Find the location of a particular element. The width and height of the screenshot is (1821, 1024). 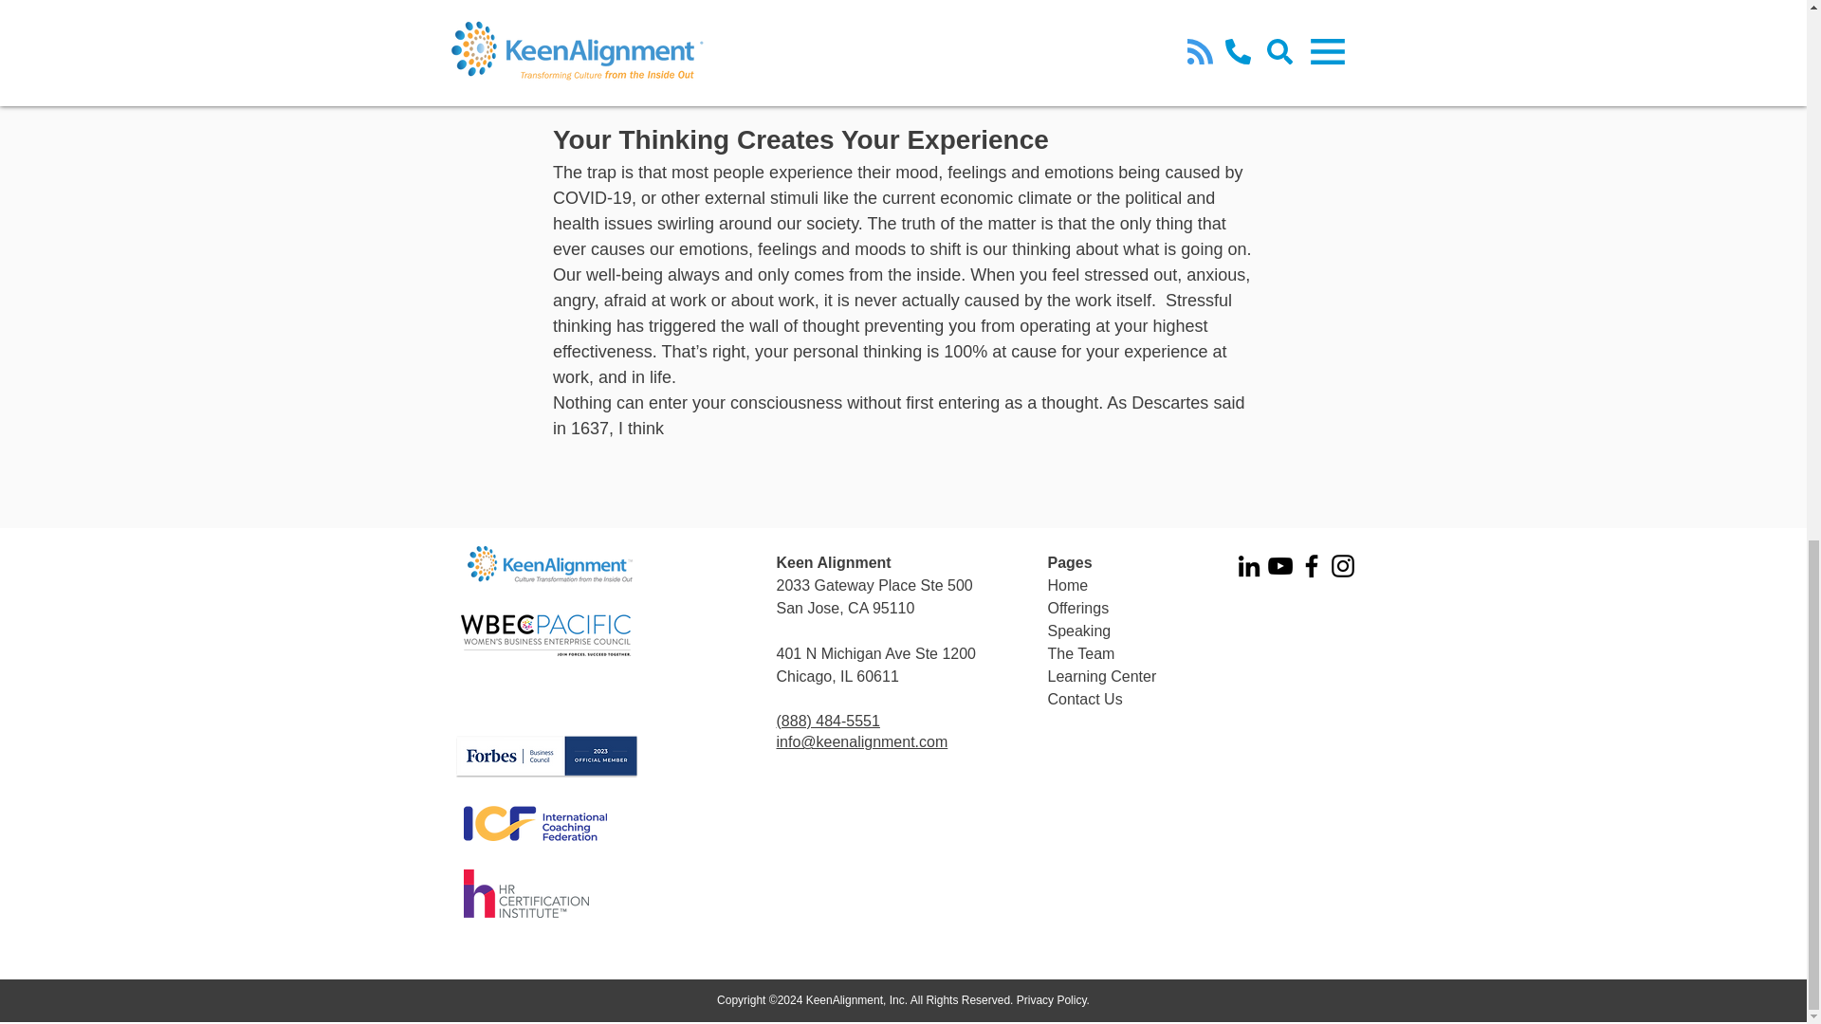

Offerings is located at coordinates (1077, 608).